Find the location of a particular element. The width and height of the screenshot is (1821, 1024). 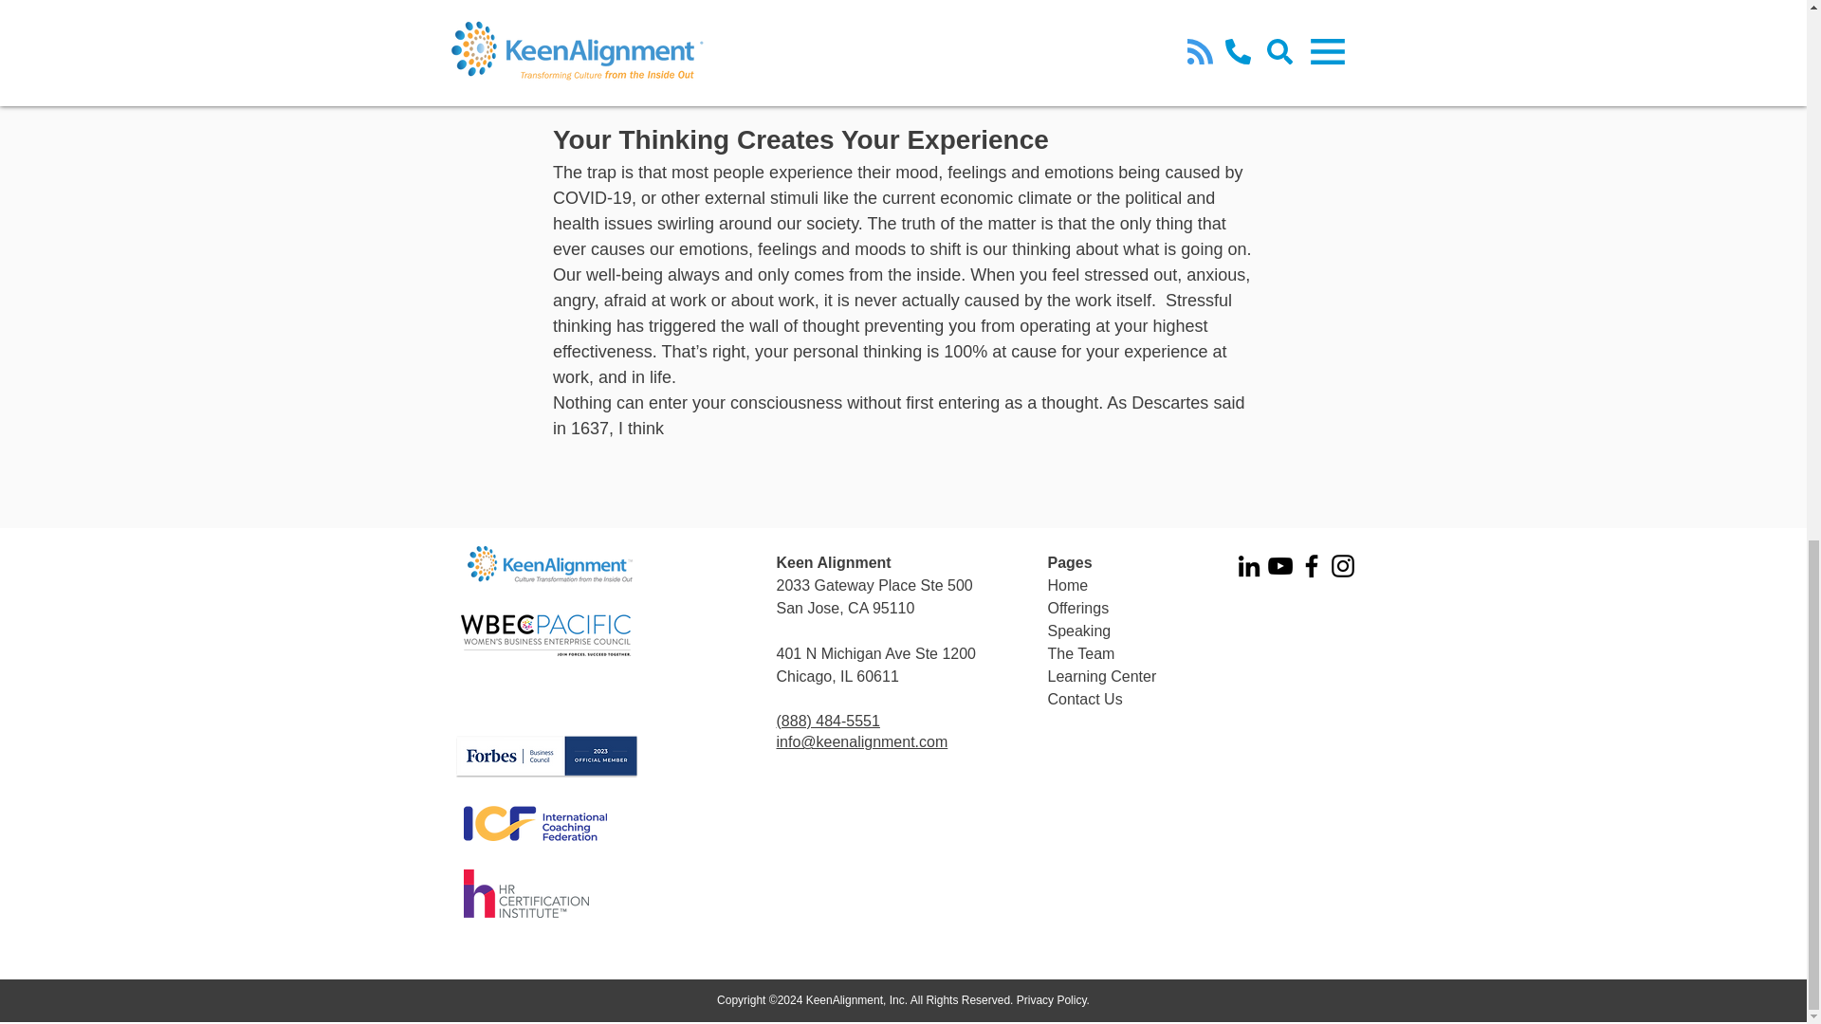

Offerings is located at coordinates (1077, 608).